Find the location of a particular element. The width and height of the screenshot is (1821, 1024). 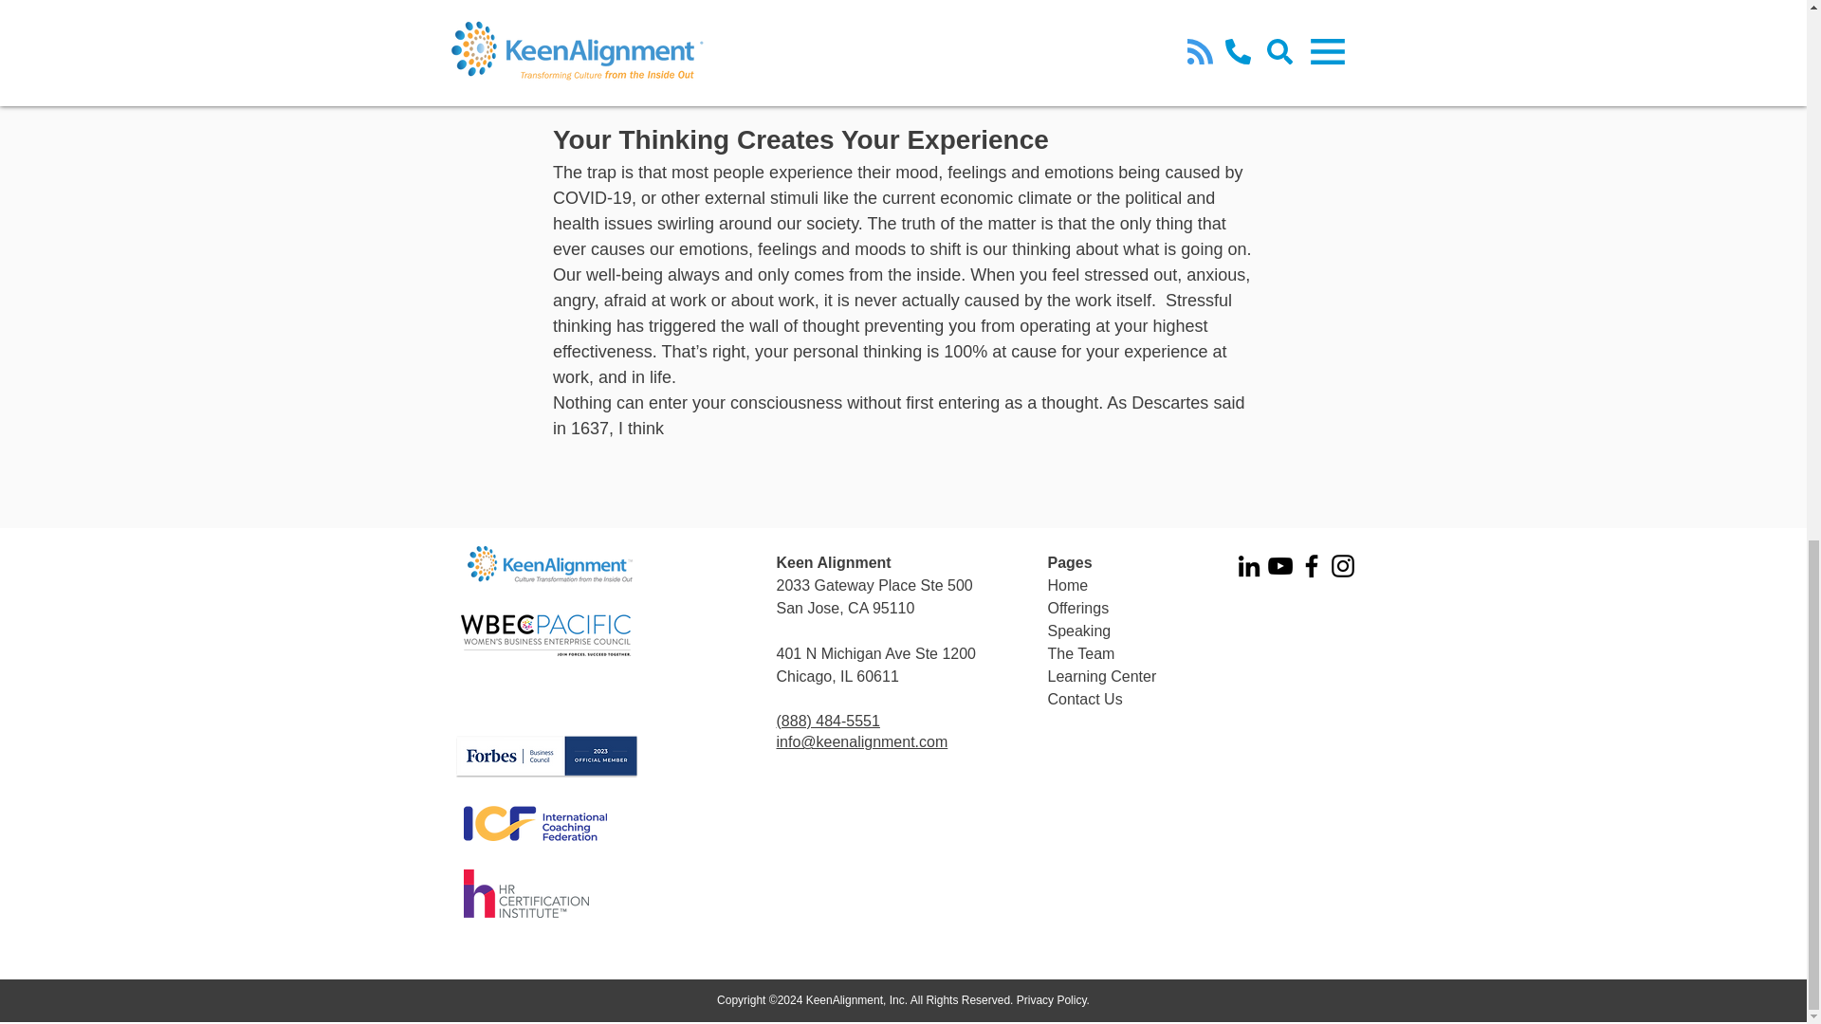

Offerings is located at coordinates (1077, 608).